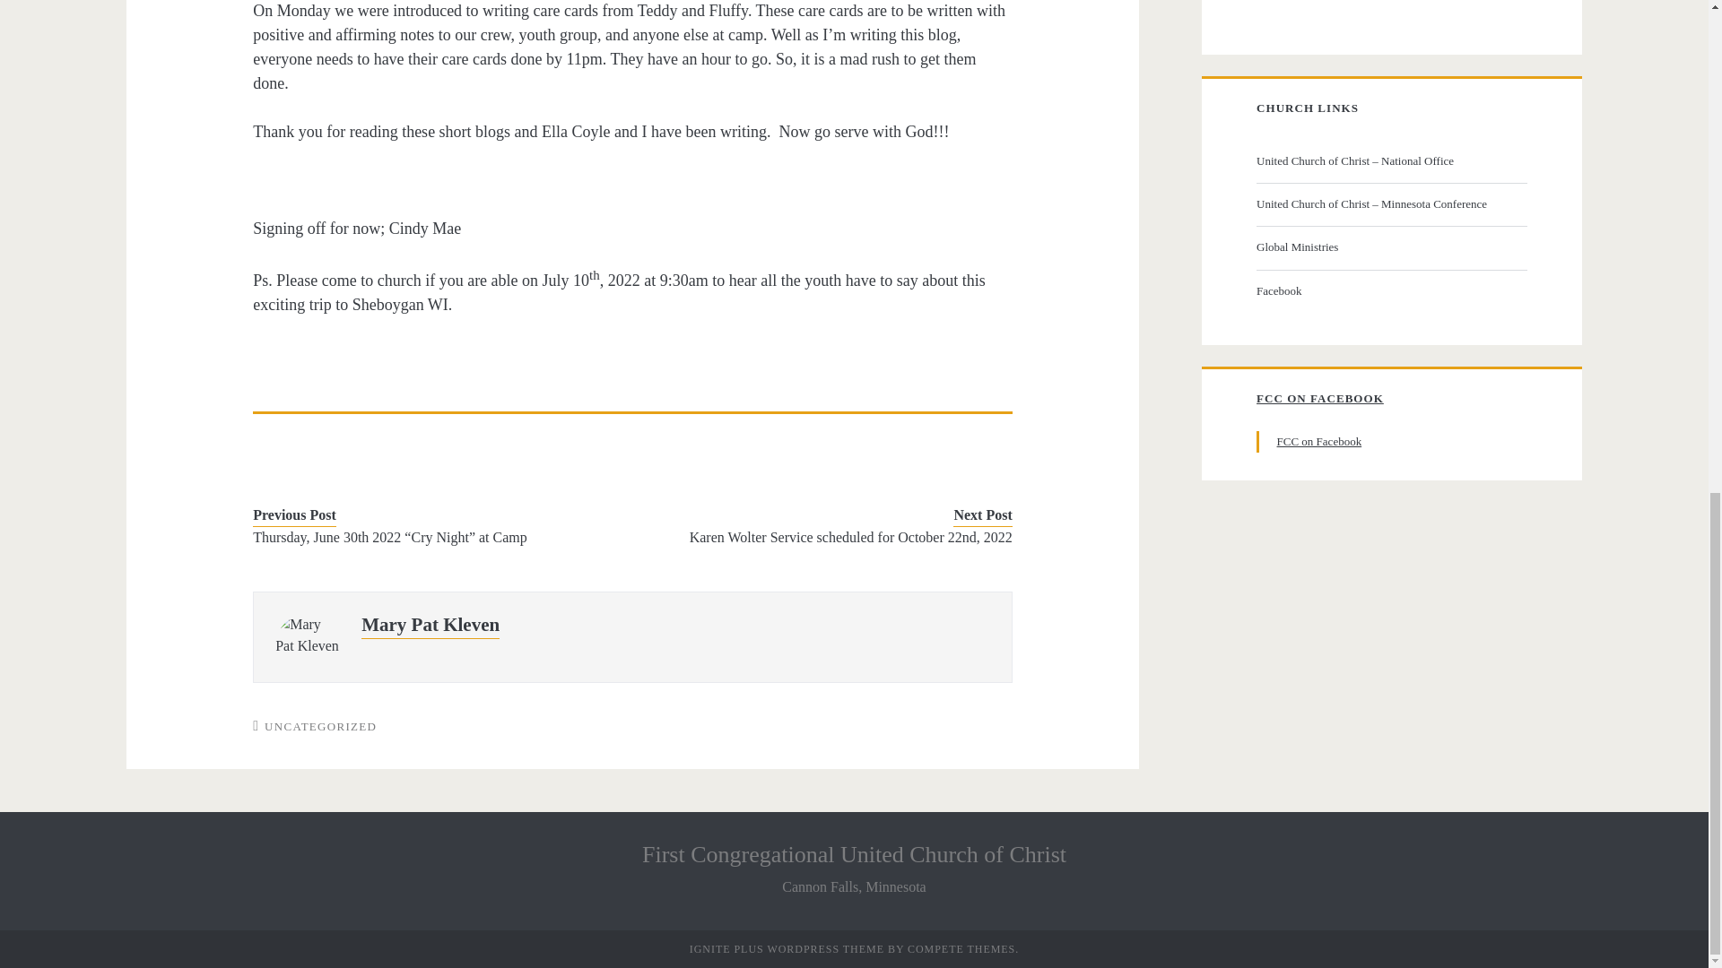 This screenshot has width=1722, height=968. I want to click on FCC ON FACEBOOK, so click(1320, 398).